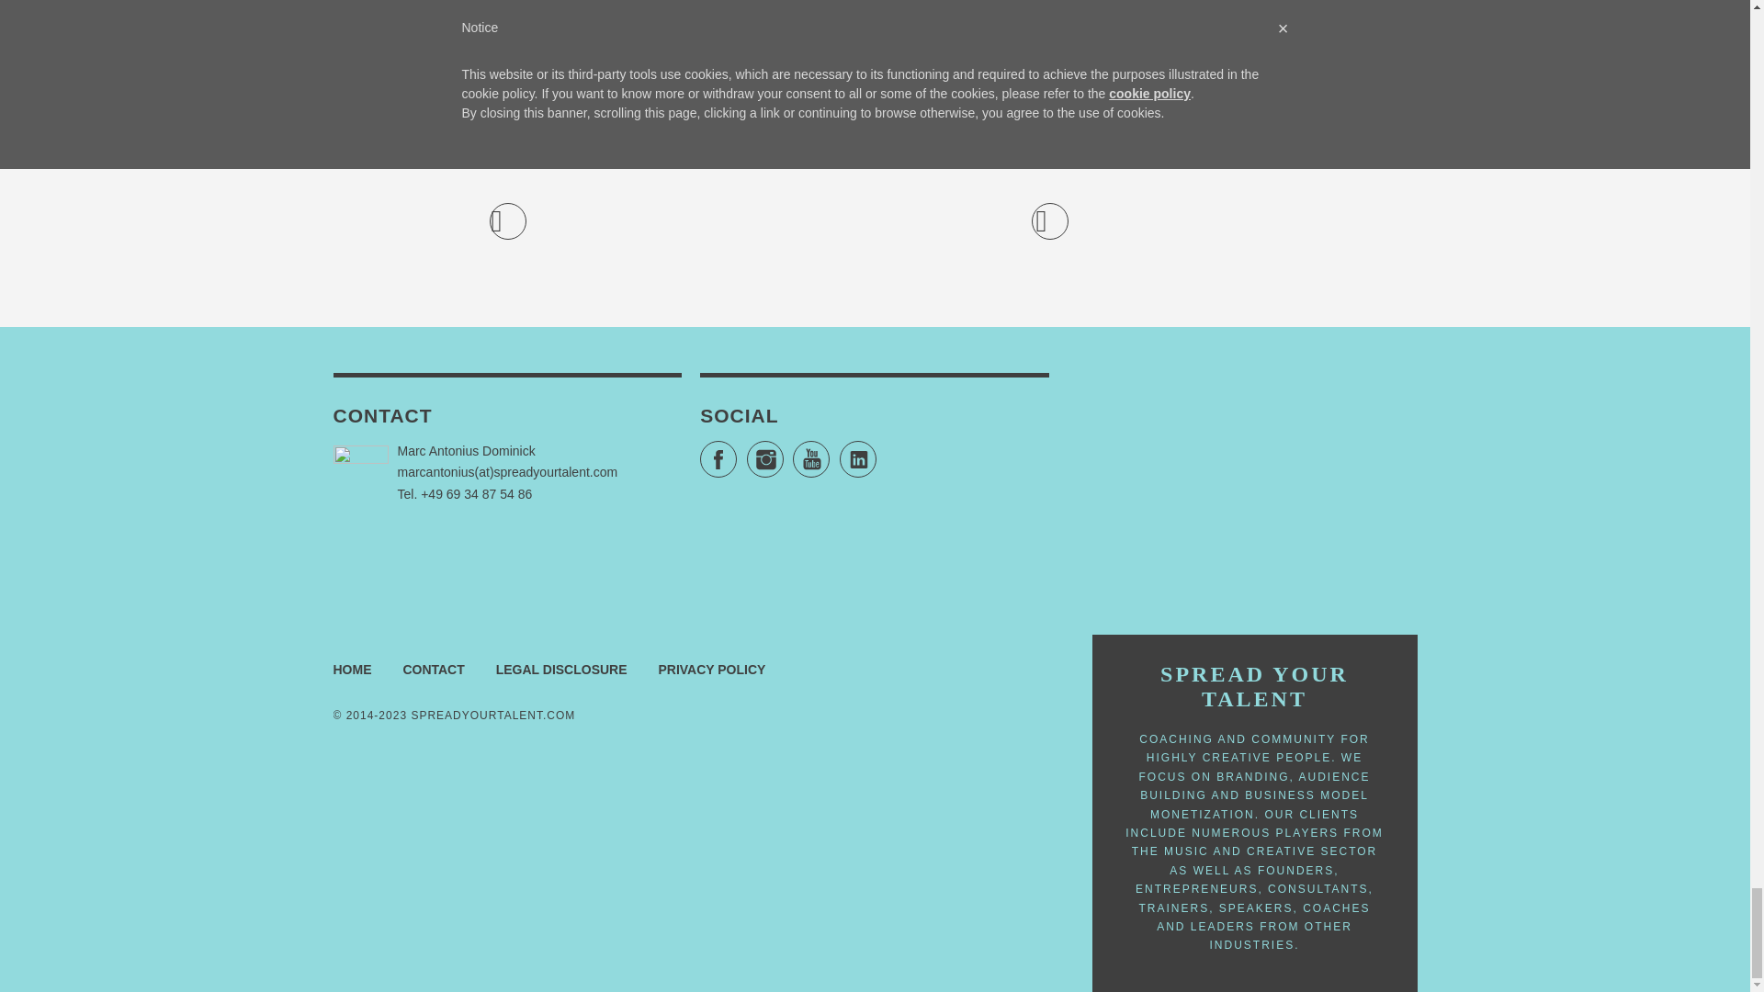 Image resolution: width=1764 pixels, height=992 pixels. What do you see at coordinates (858, 458) in the screenshot?
I see `LinkedIn` at bounding box center [858, 458].